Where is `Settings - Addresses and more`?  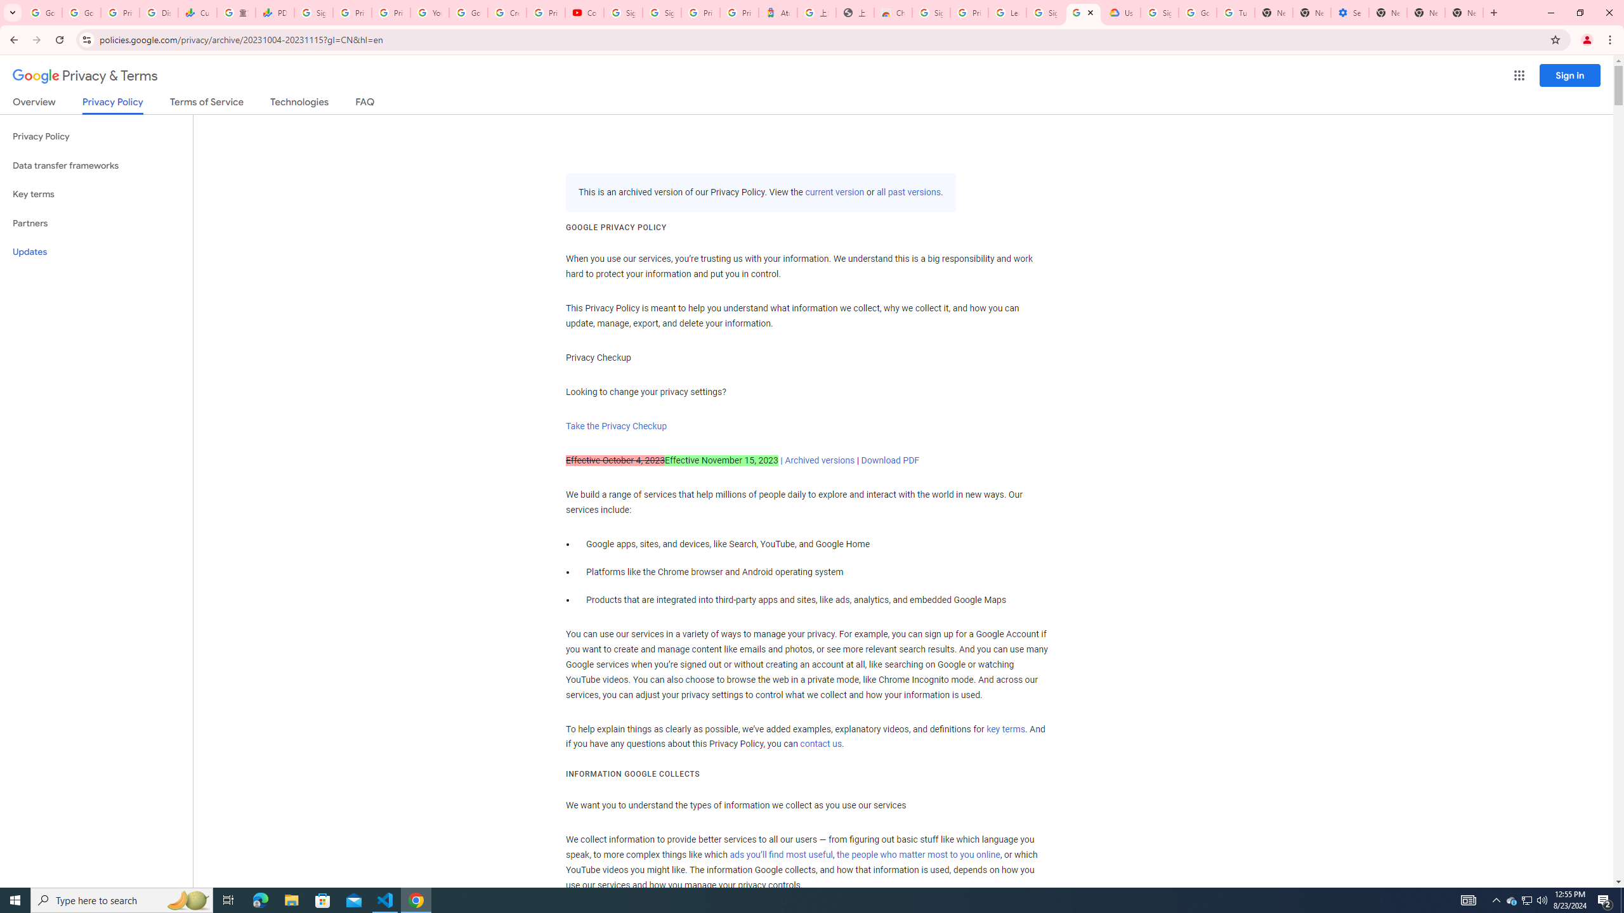 Settings - Addresses and more is located at coordinates (1349, 13).